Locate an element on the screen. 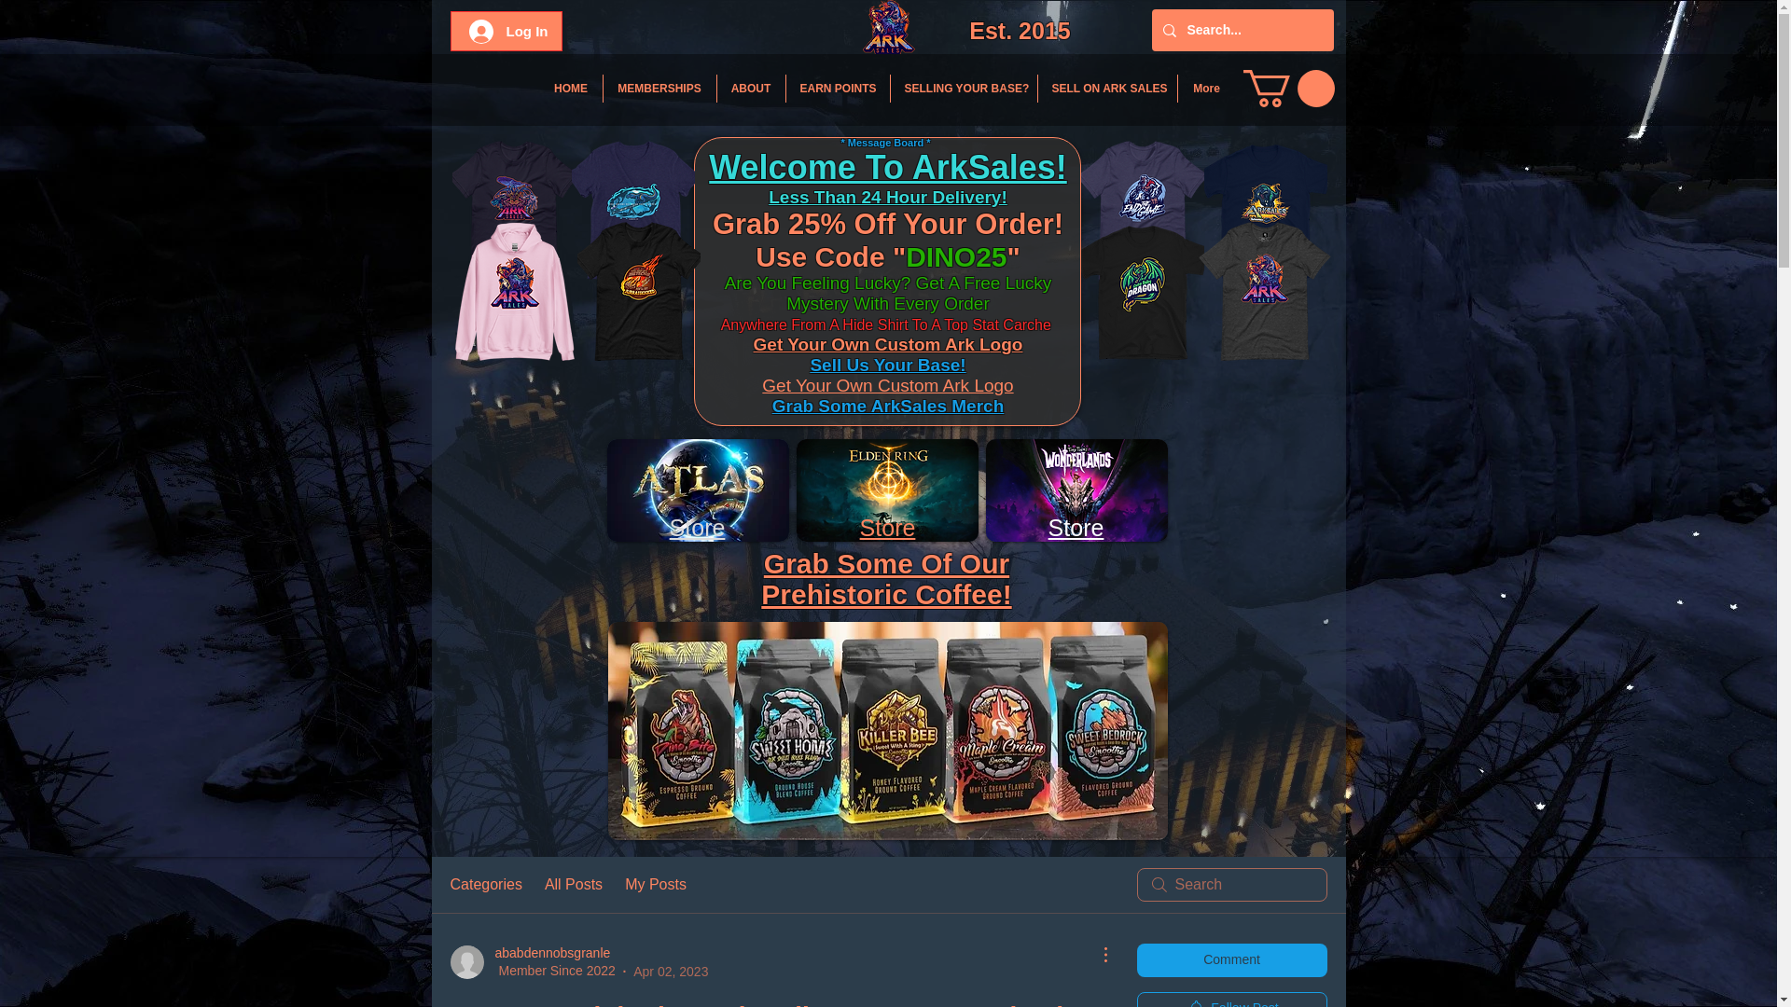 The image size is (1791, 1007). wop7hg2ozh471.png is located at coordinates (887, 490).